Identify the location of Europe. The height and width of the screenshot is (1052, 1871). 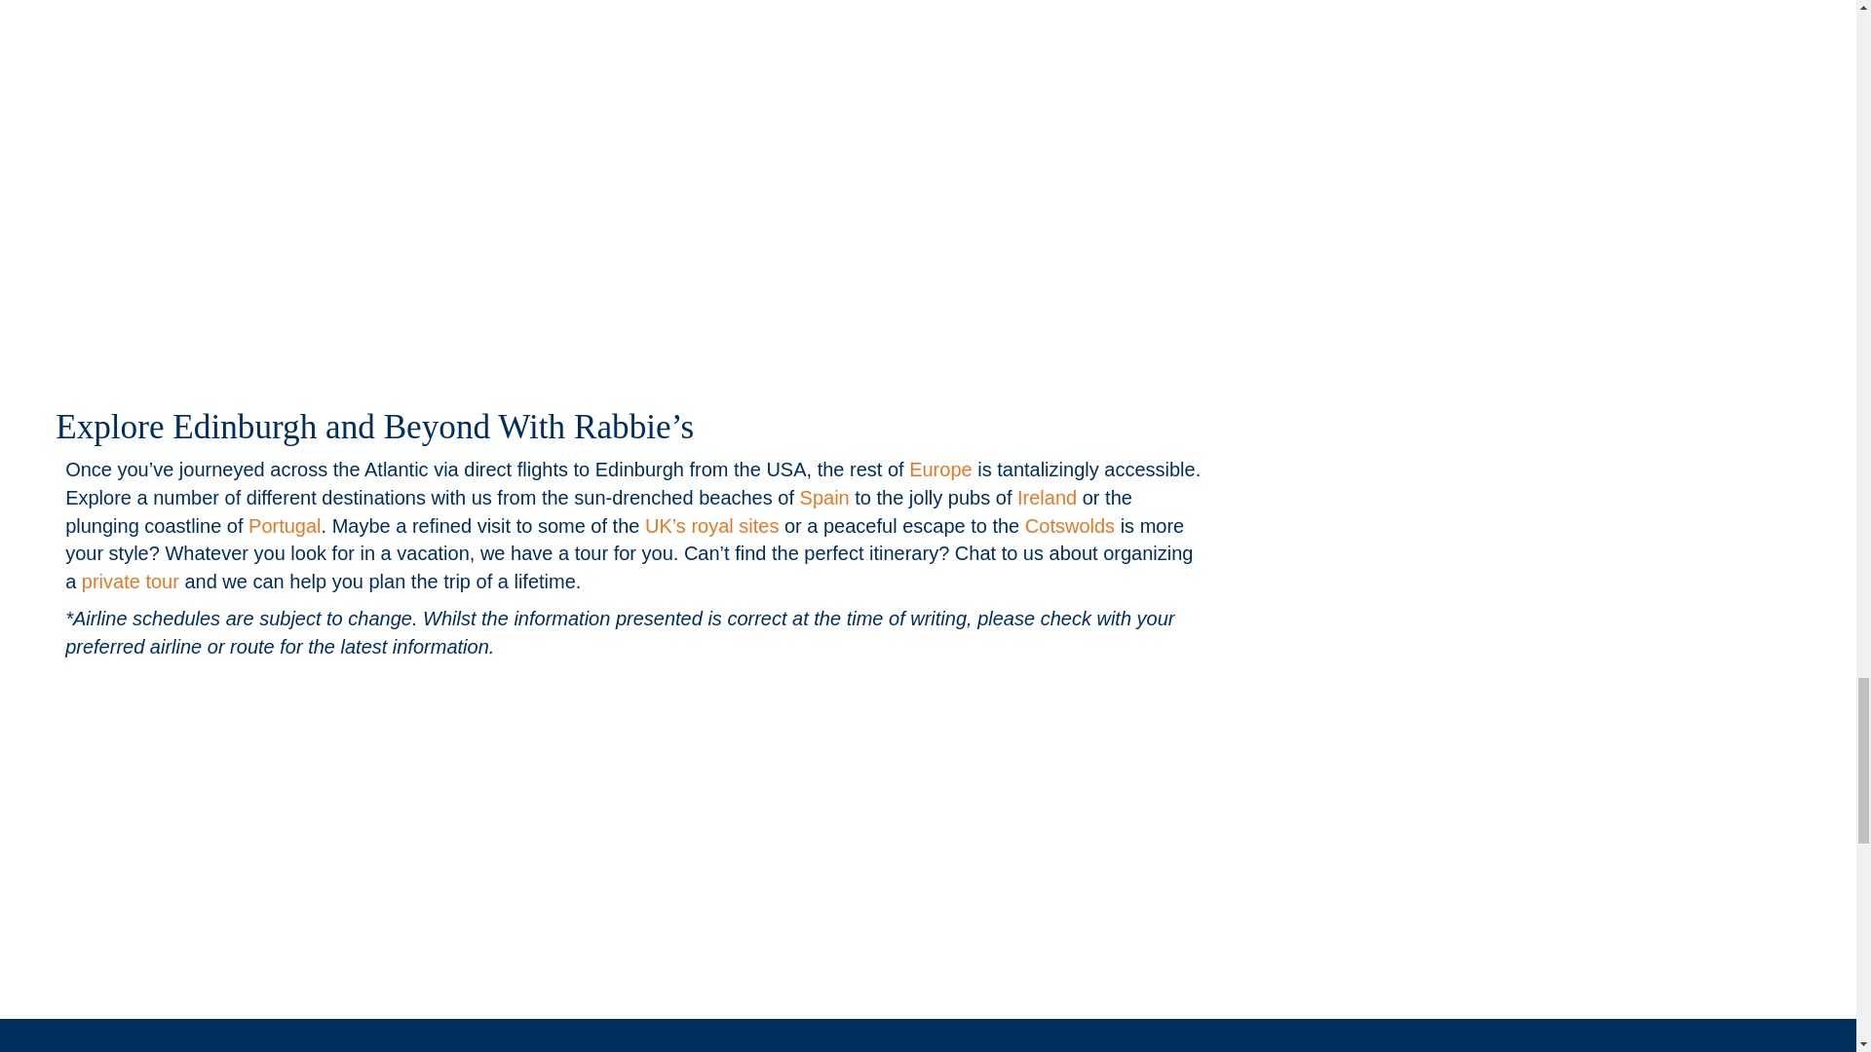
(941, 469).